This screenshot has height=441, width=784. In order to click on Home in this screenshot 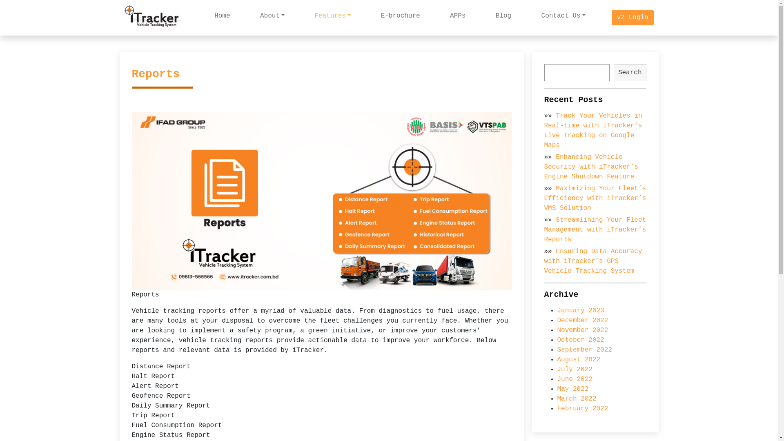, I will do `click(222, 16)`.